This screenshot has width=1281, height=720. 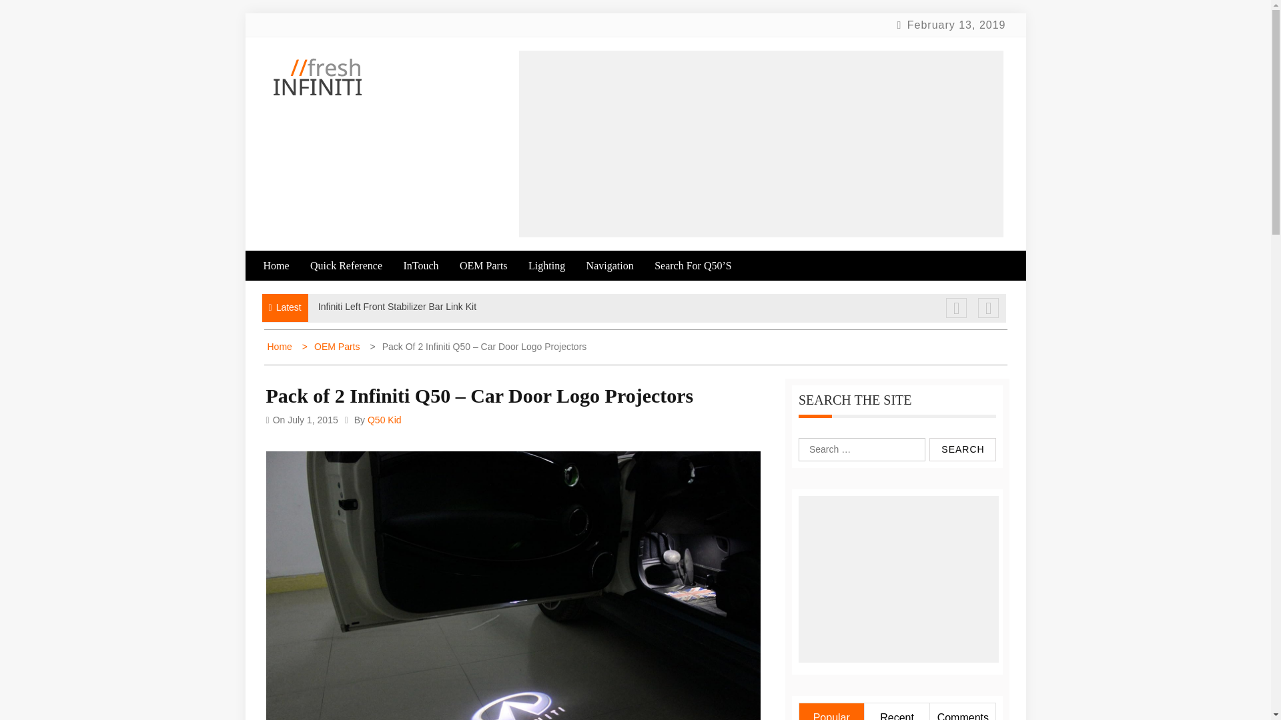 I want to click on InTouch, so click(x=430, y=265).